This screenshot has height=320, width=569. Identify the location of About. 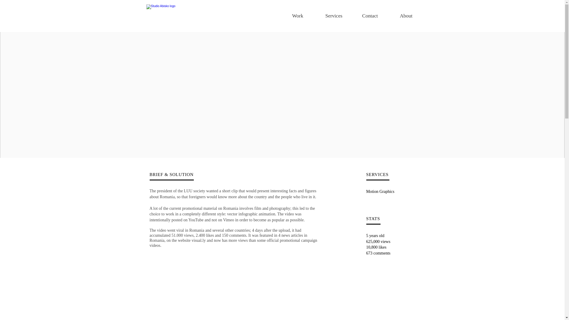
(406, 16).